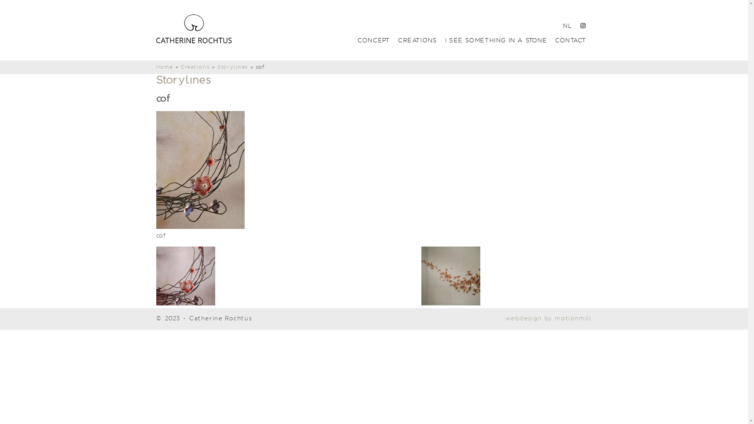 This screenshot has width=754, height=424. What do you see at coordinates (184, 80) in the screenshot?
I see `Storylines` at bounding box center [184, 80].